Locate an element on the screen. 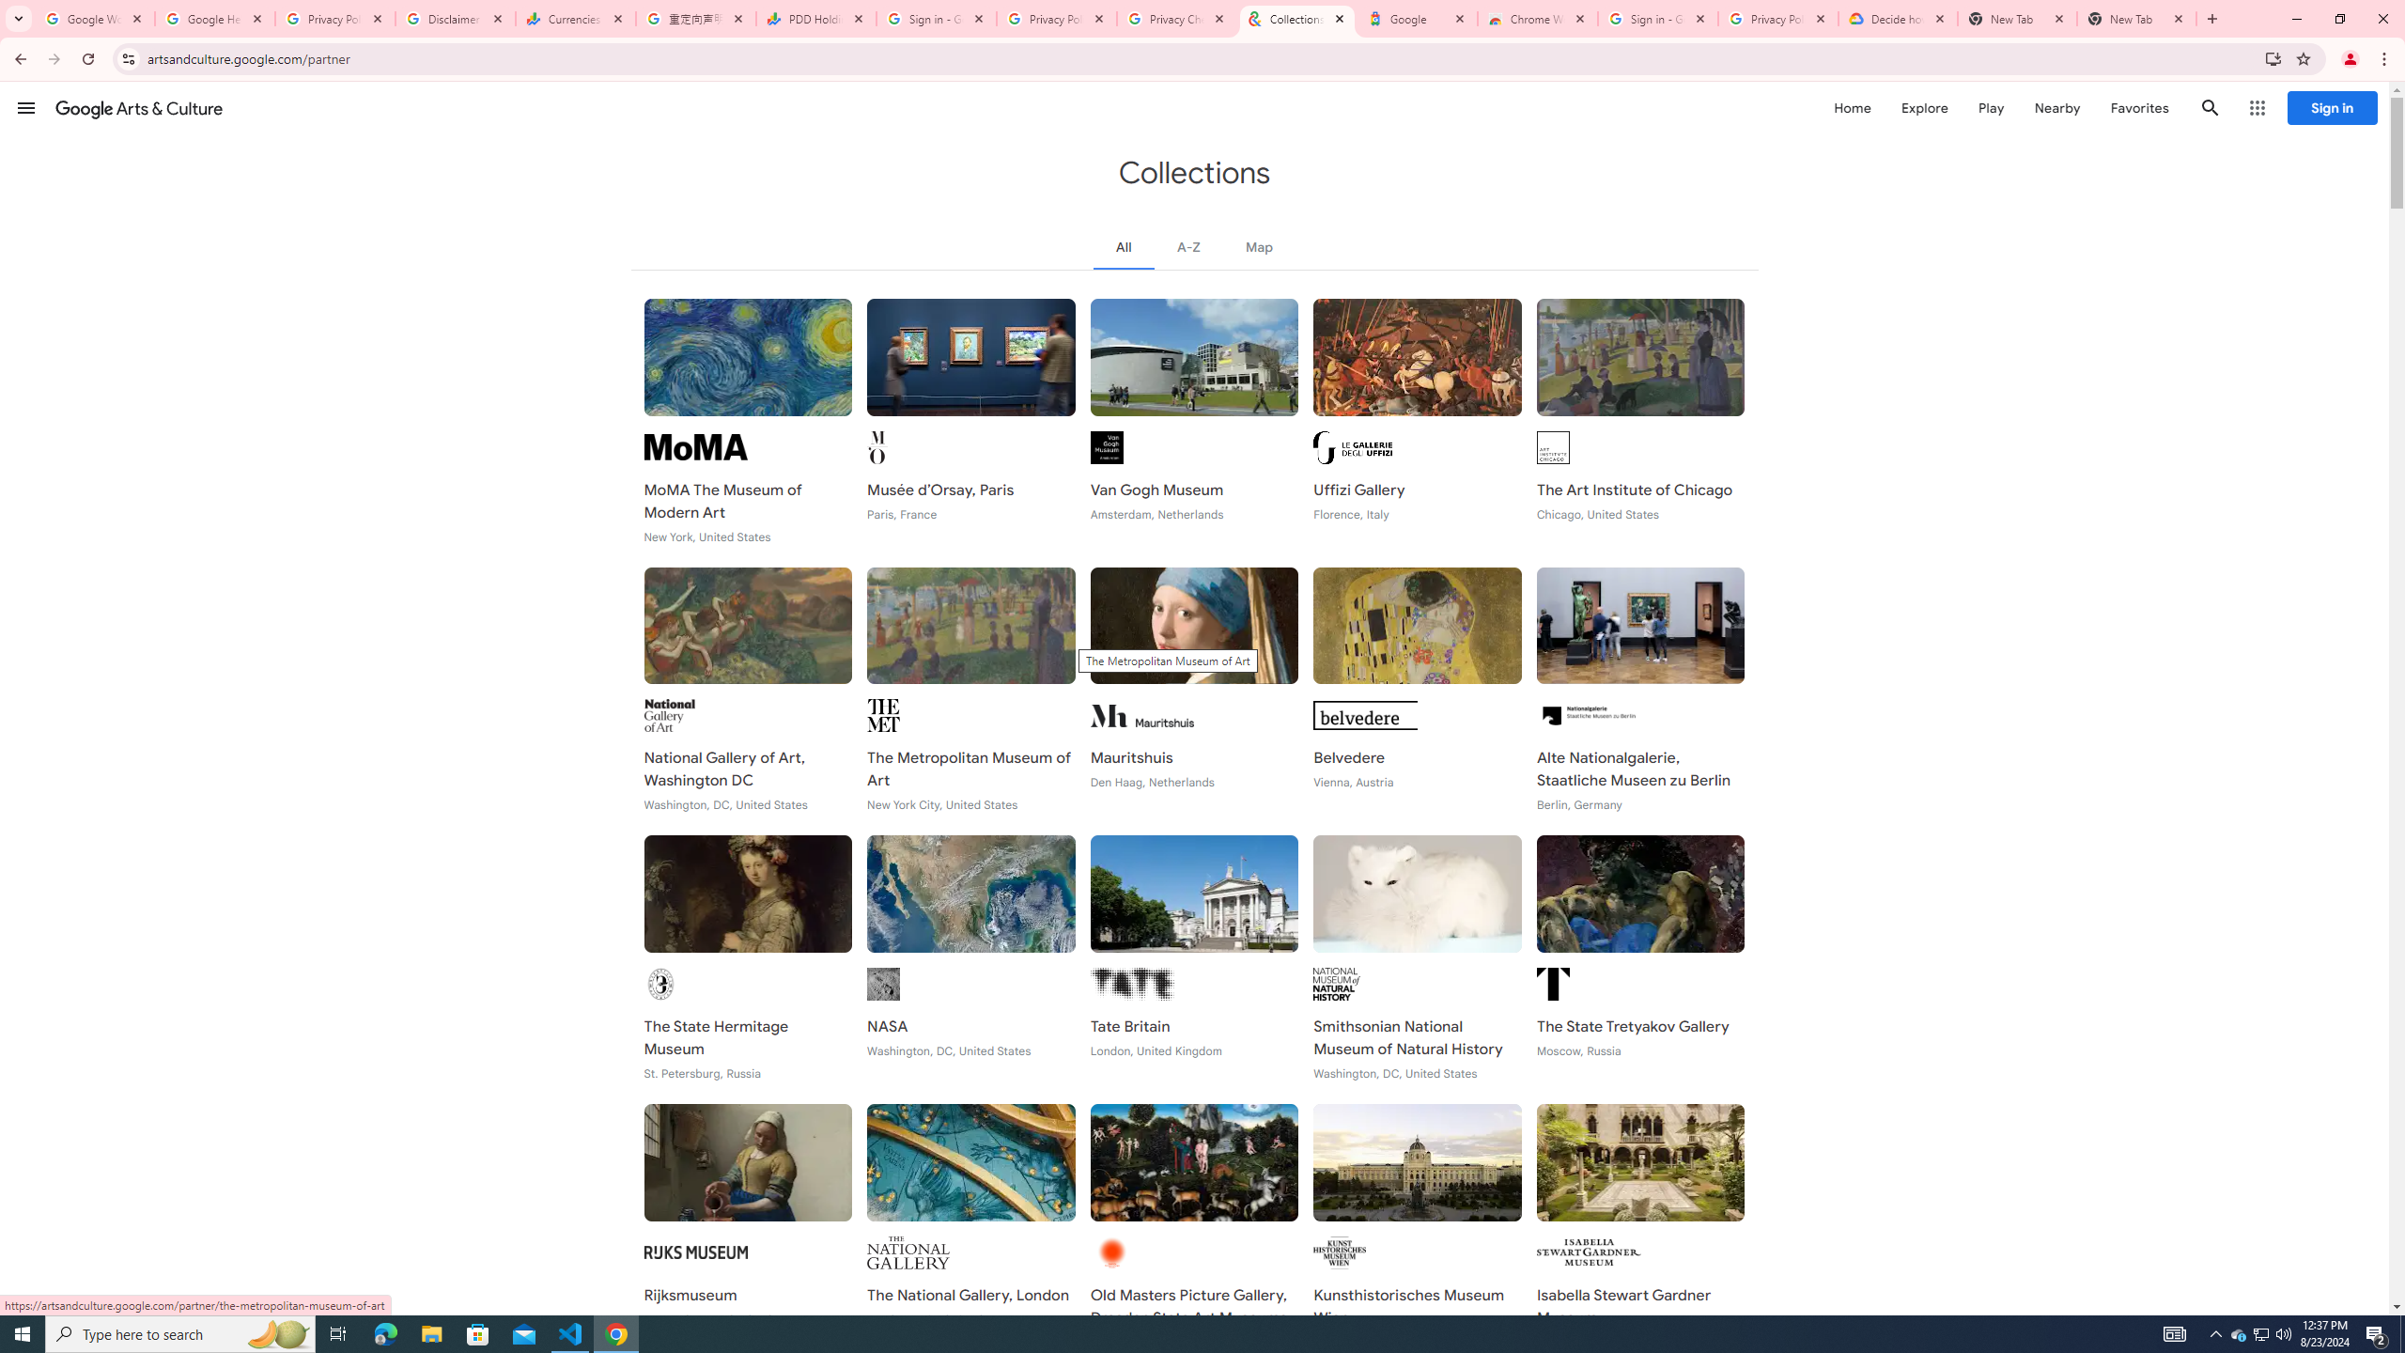  Kunsthistorisches Museum Wien Vienna, Austria is located at coordinates (1417, 1226).